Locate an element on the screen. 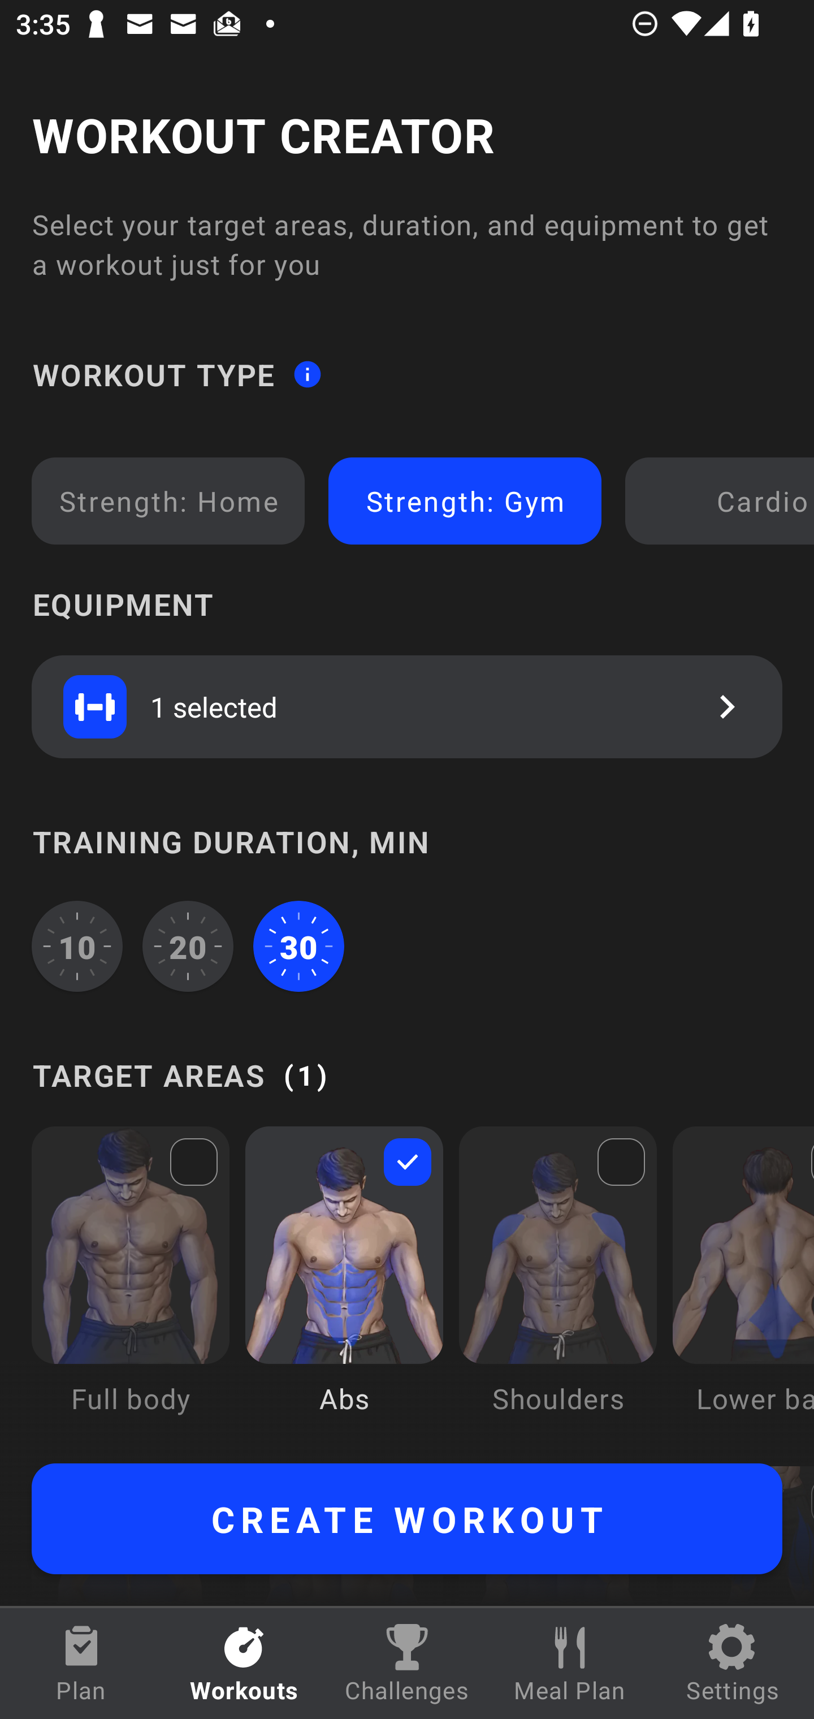 Image resolution: width=814 pixels, height=1719 pixels. Strength: Home is located at coordinates (168, 501).